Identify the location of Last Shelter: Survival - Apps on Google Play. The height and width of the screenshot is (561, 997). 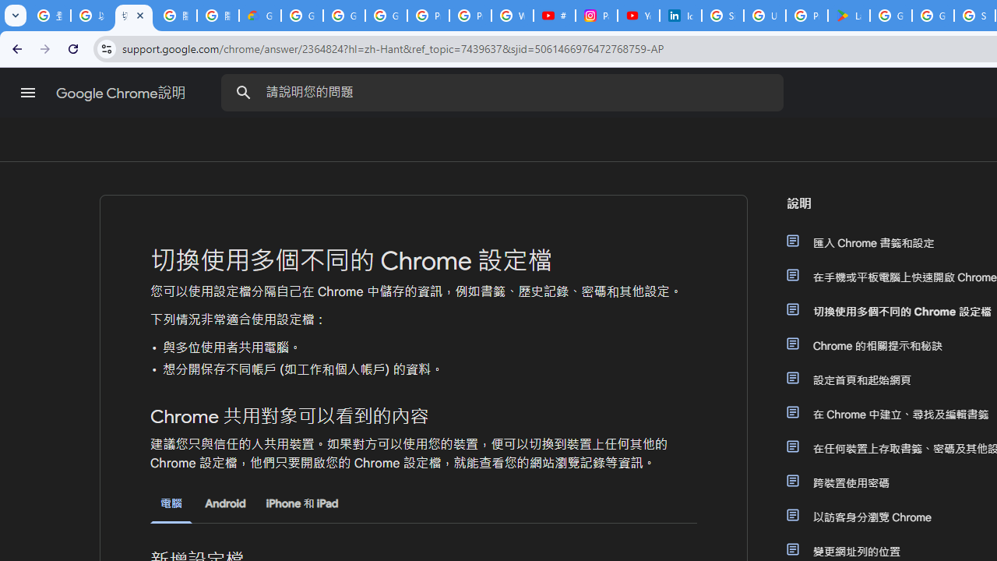
(849, 16).